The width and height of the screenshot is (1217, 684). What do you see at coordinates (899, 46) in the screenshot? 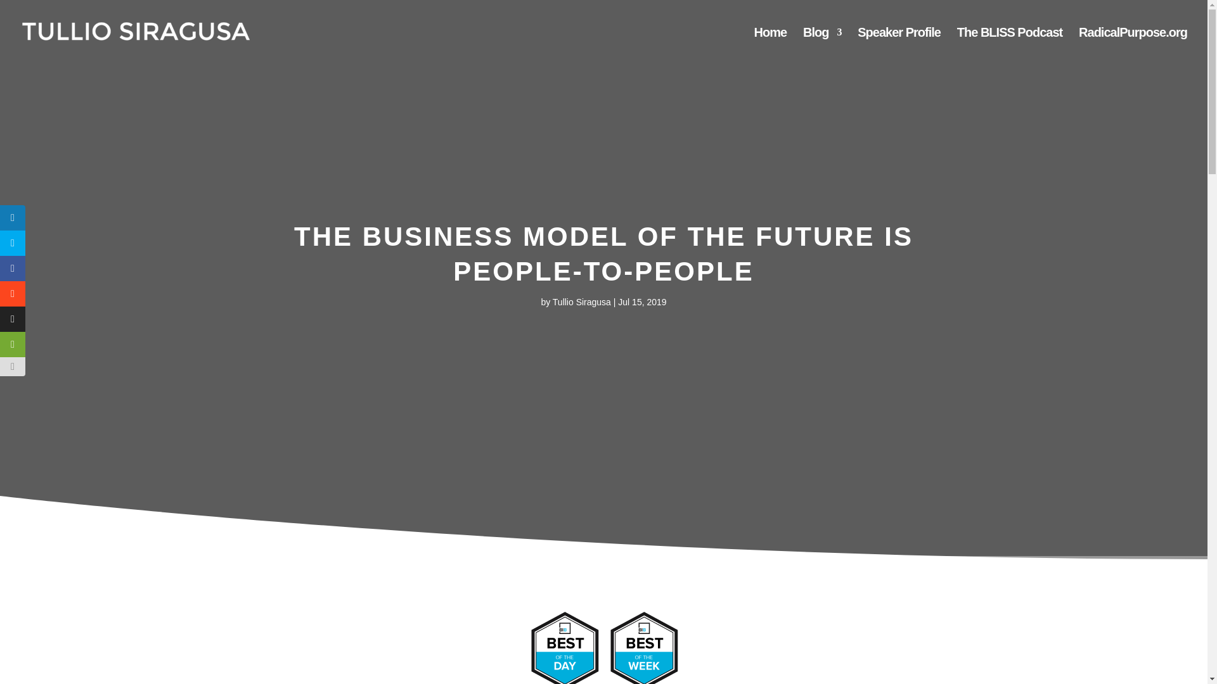
I see `Speaker Profile` at bounding box center [899, 46].